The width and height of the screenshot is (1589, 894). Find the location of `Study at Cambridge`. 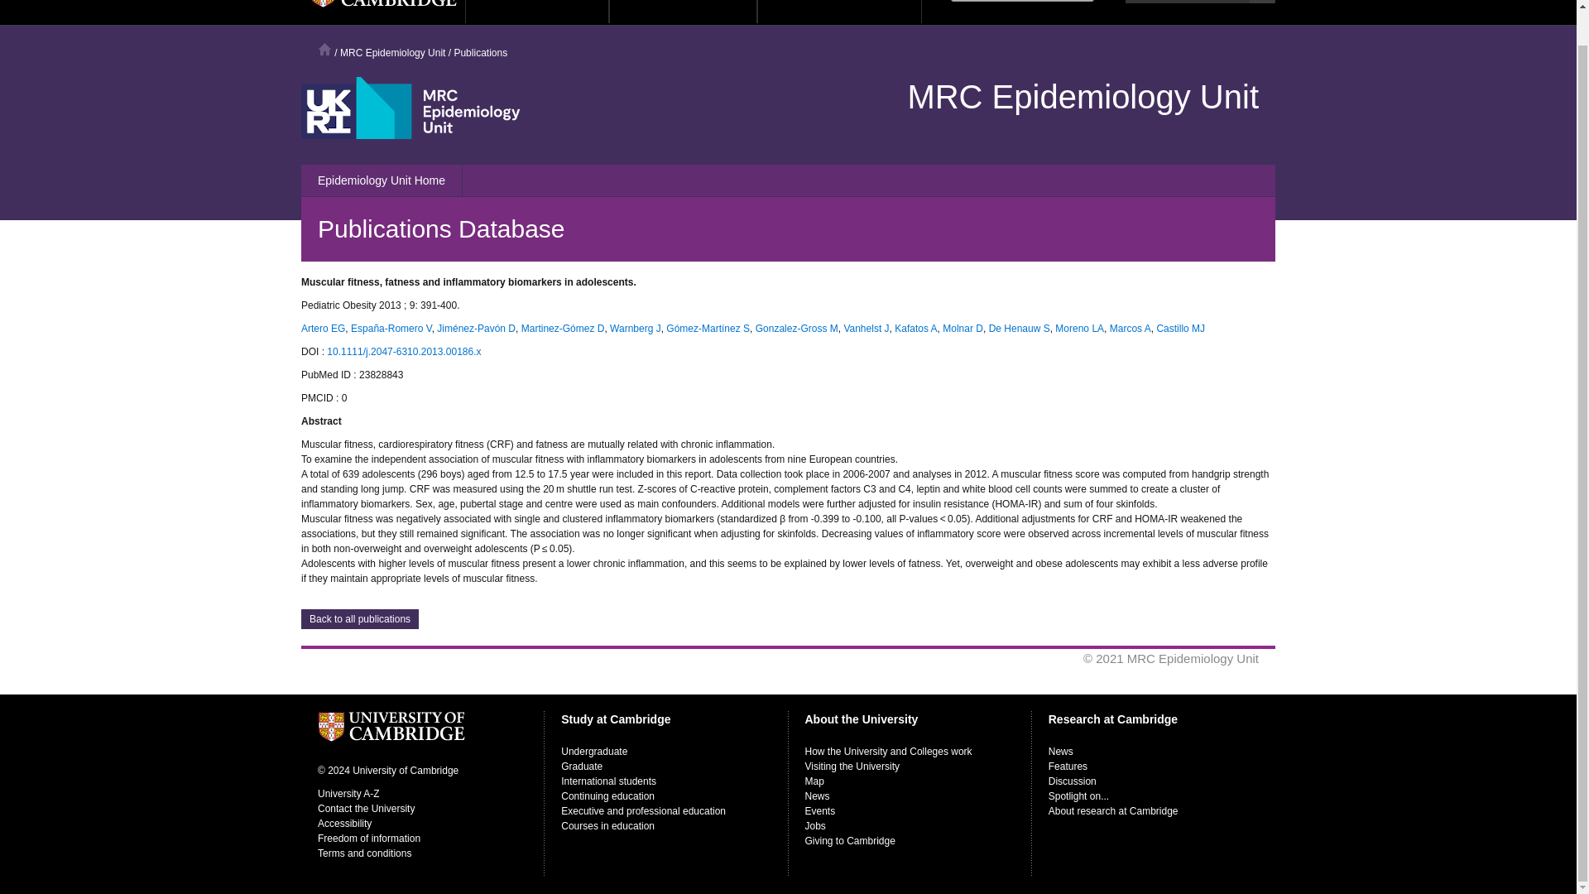

Study at Cambridge is located at coordinates (536, 12).